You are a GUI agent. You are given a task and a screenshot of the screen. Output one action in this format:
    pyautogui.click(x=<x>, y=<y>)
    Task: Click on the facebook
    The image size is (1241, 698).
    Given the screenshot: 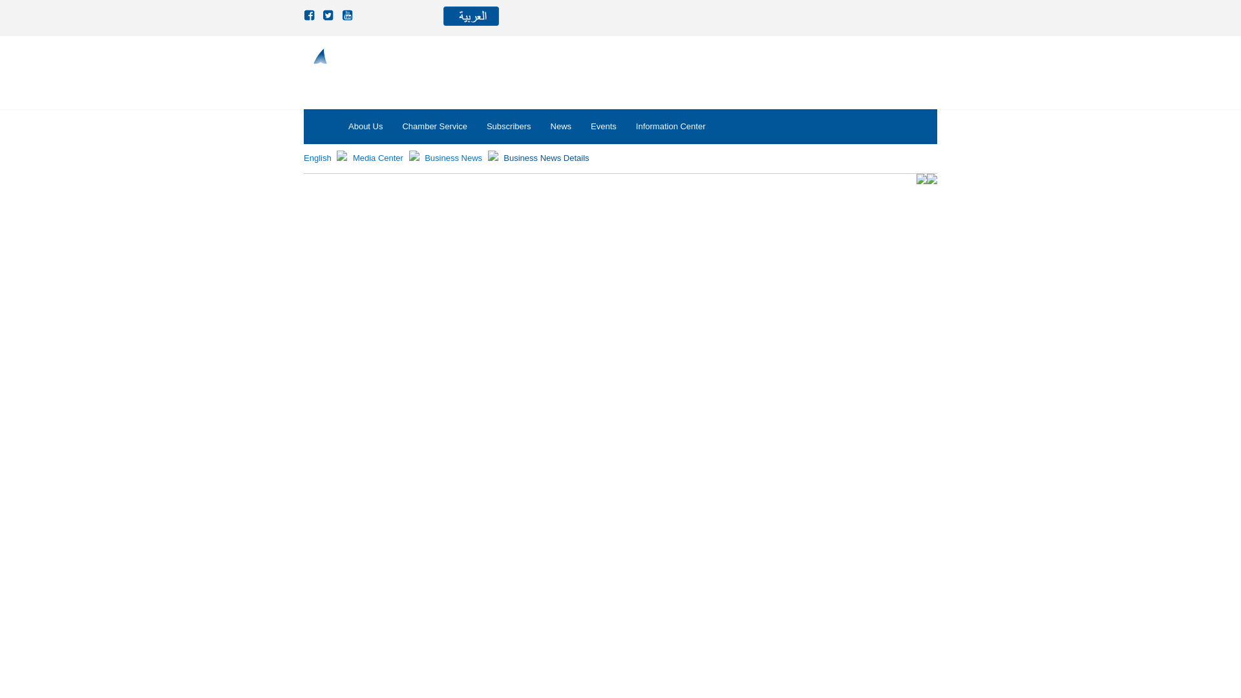 What is the action you would take?
    pyautogui.click(x=310, y=16)
    